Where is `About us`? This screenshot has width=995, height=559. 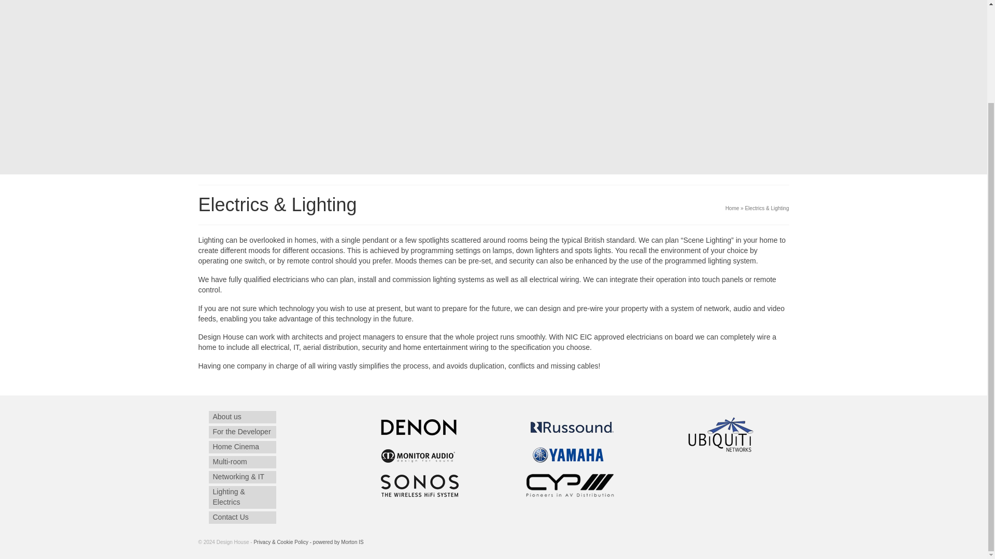
About us is located at coordinates (241, 417).